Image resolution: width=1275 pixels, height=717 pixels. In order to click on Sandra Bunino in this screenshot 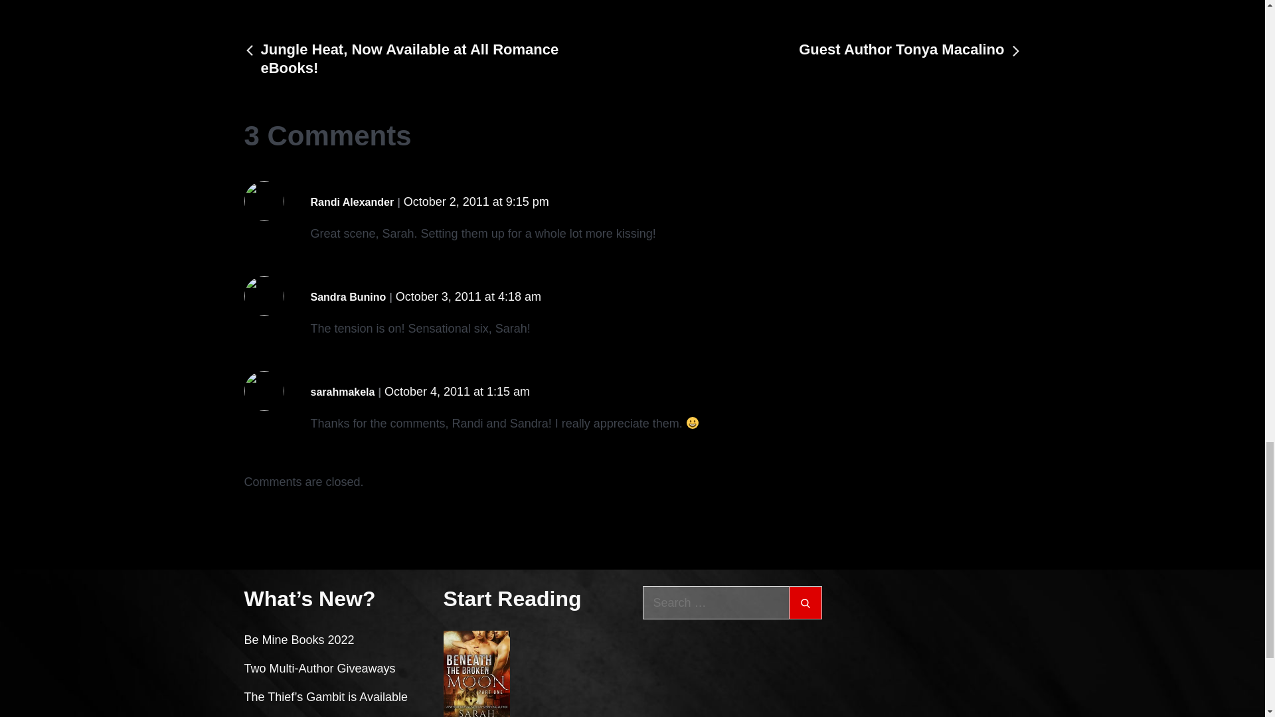, I will do `click(348, 297)`.